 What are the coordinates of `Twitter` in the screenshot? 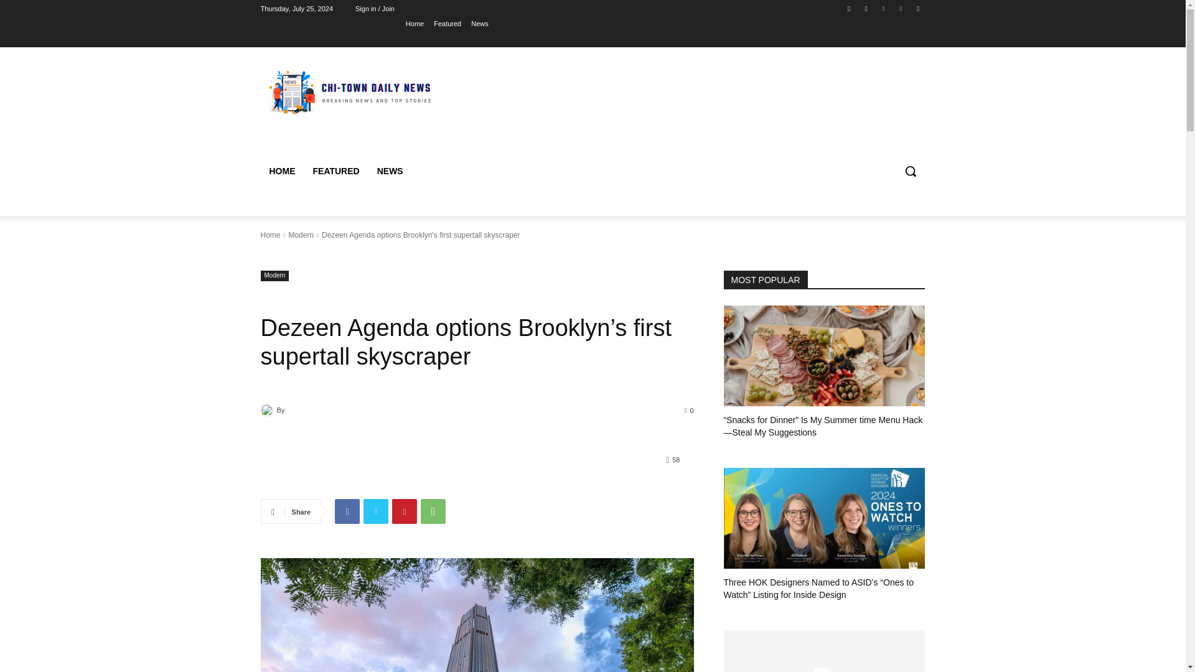 It's located at (883, 8).